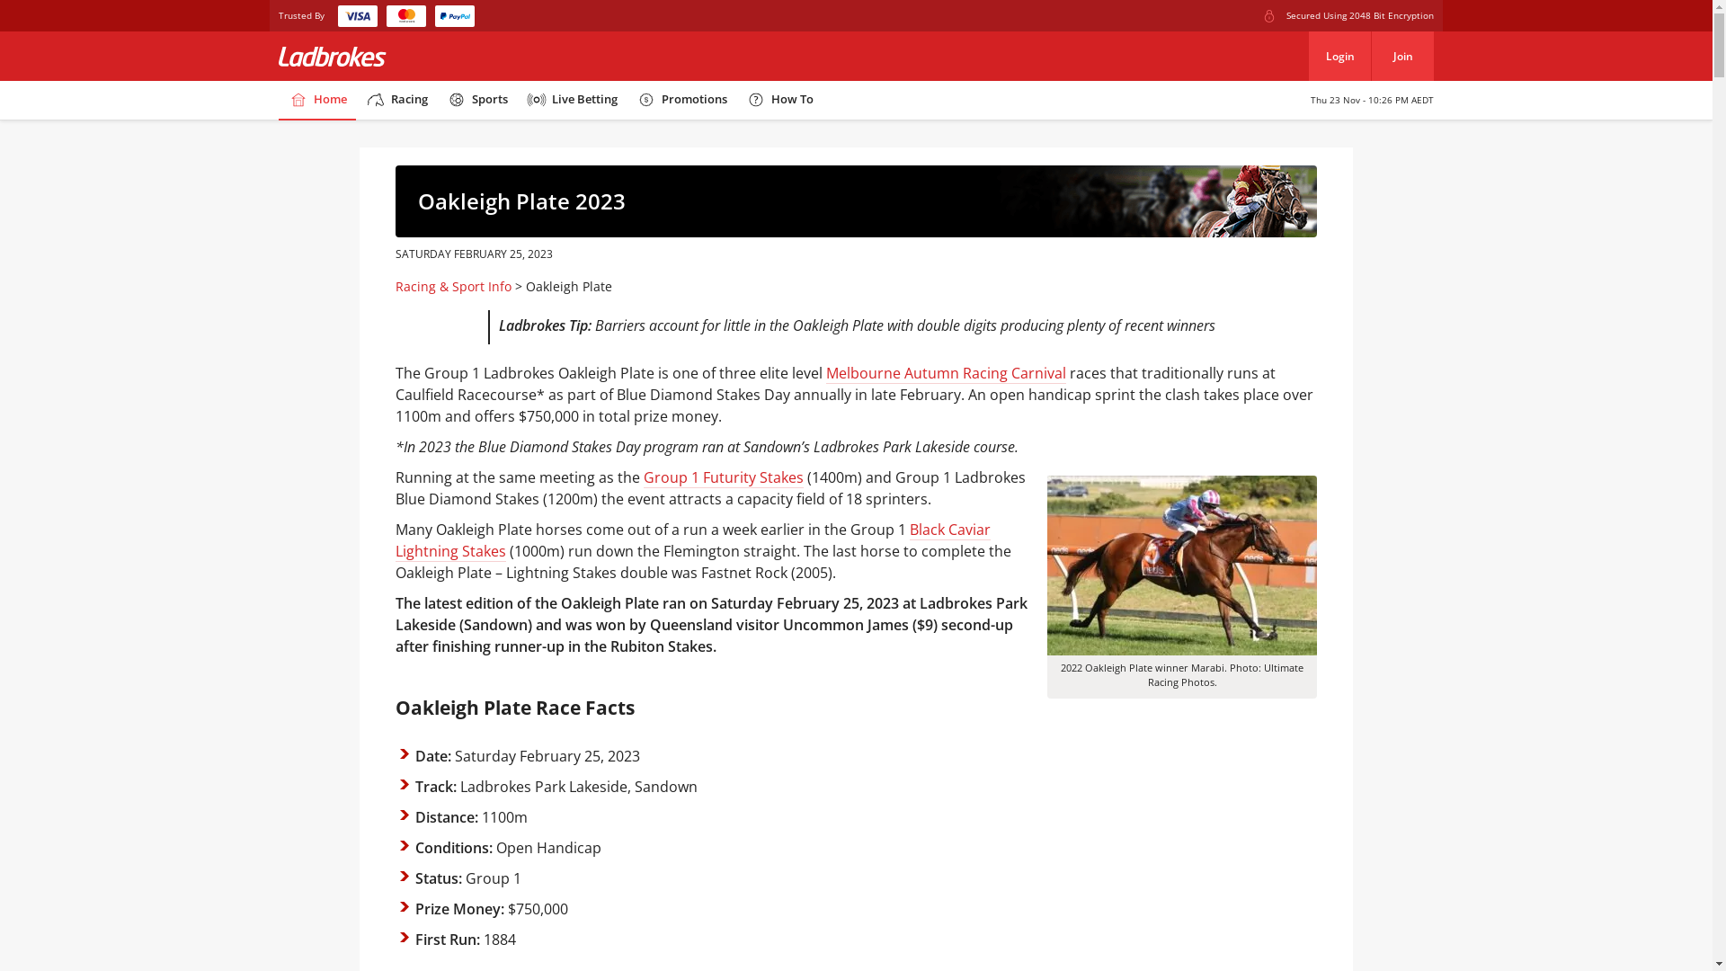 Image resolution: width=1726 pixels, height=971 pixels. Describe the element at coordinates (946, 374) in the screenshot. I see `Melbourne Autumn Racing Carnival` at that location.